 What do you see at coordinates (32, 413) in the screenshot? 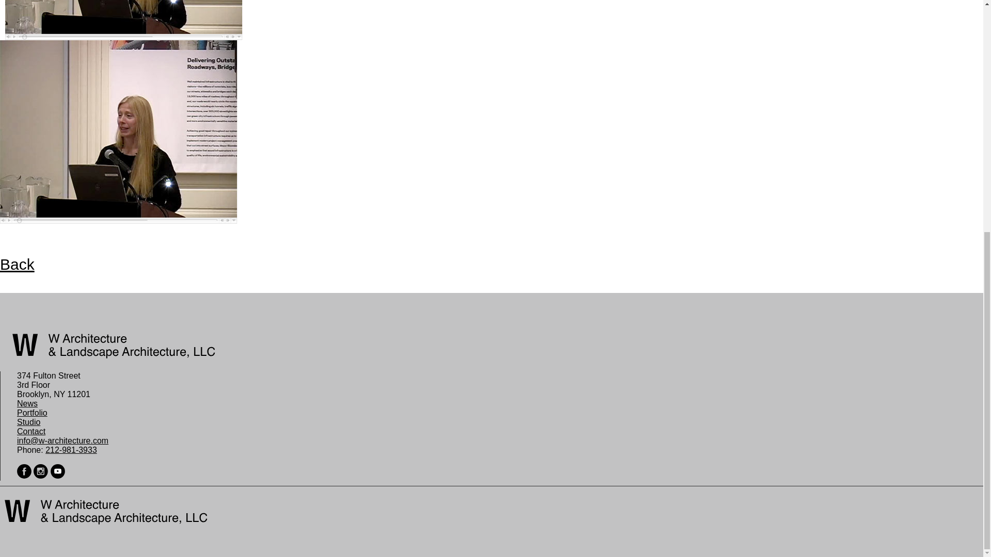
I see `Portfolio` at bounding box center [32, 413].